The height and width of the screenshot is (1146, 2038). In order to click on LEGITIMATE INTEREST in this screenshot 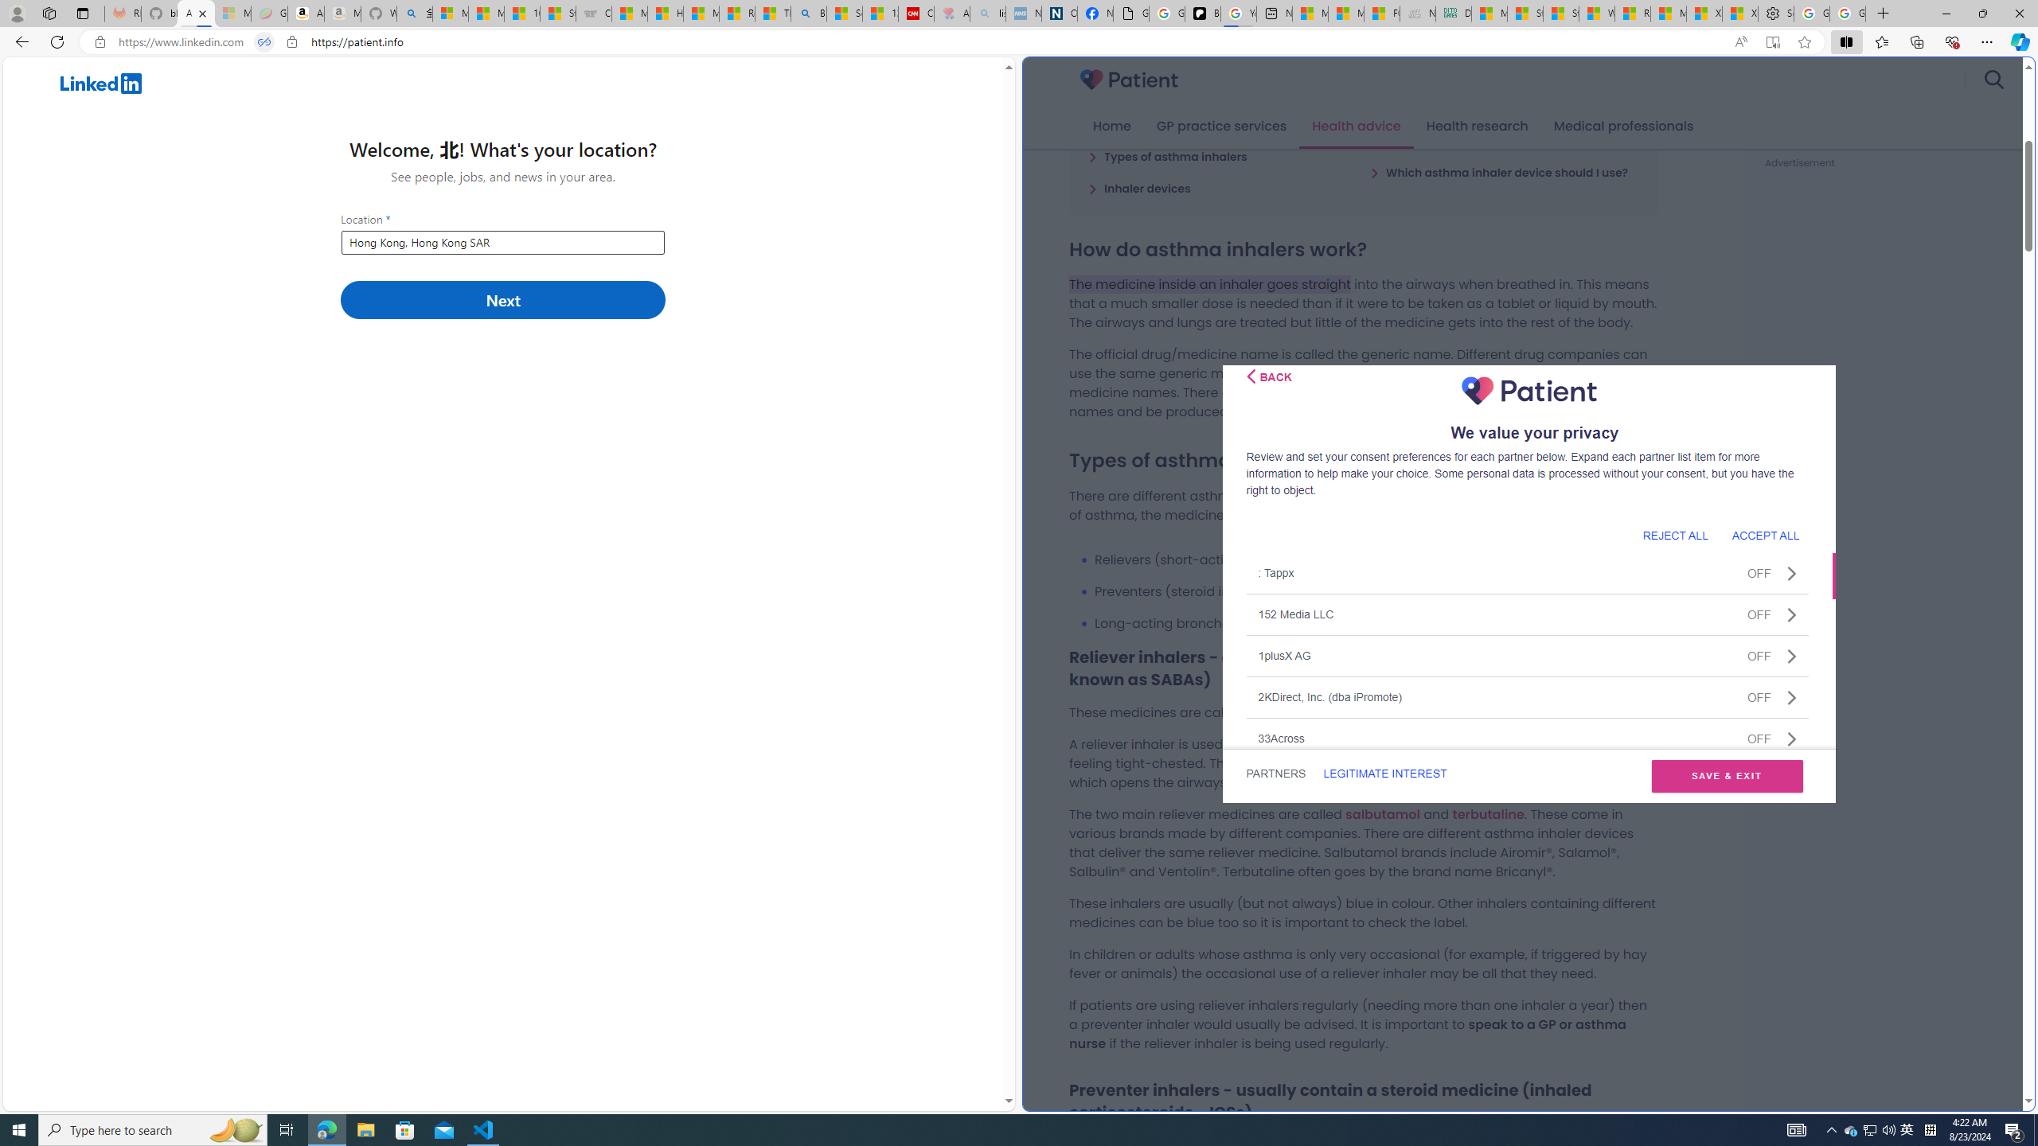, I will do `click(1384, 774)`.